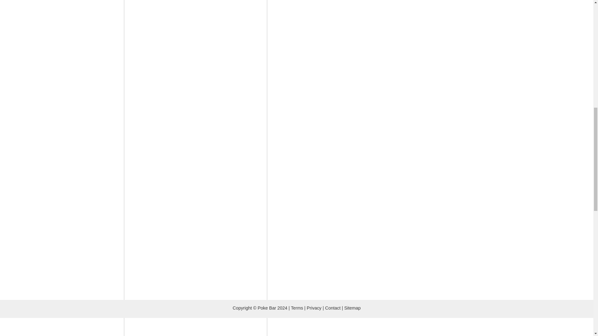 This screenshot has width=598, height=336. I want to click on Sitemap, so click(352, 308).